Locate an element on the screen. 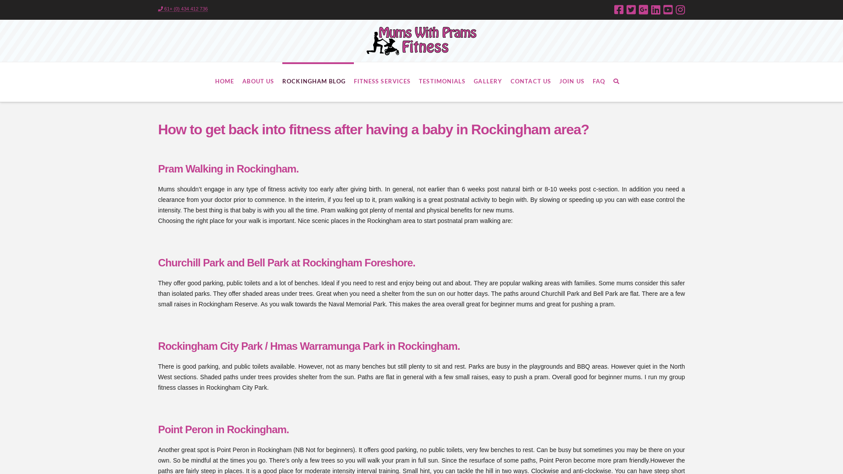  LinkedIn is located at coordinates (656, 10).